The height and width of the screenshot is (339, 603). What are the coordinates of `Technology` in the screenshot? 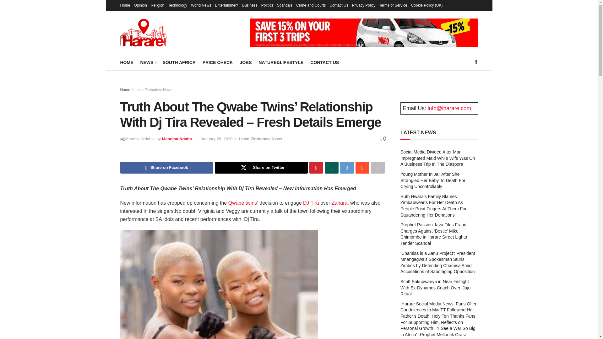 It's located at (177, 5).